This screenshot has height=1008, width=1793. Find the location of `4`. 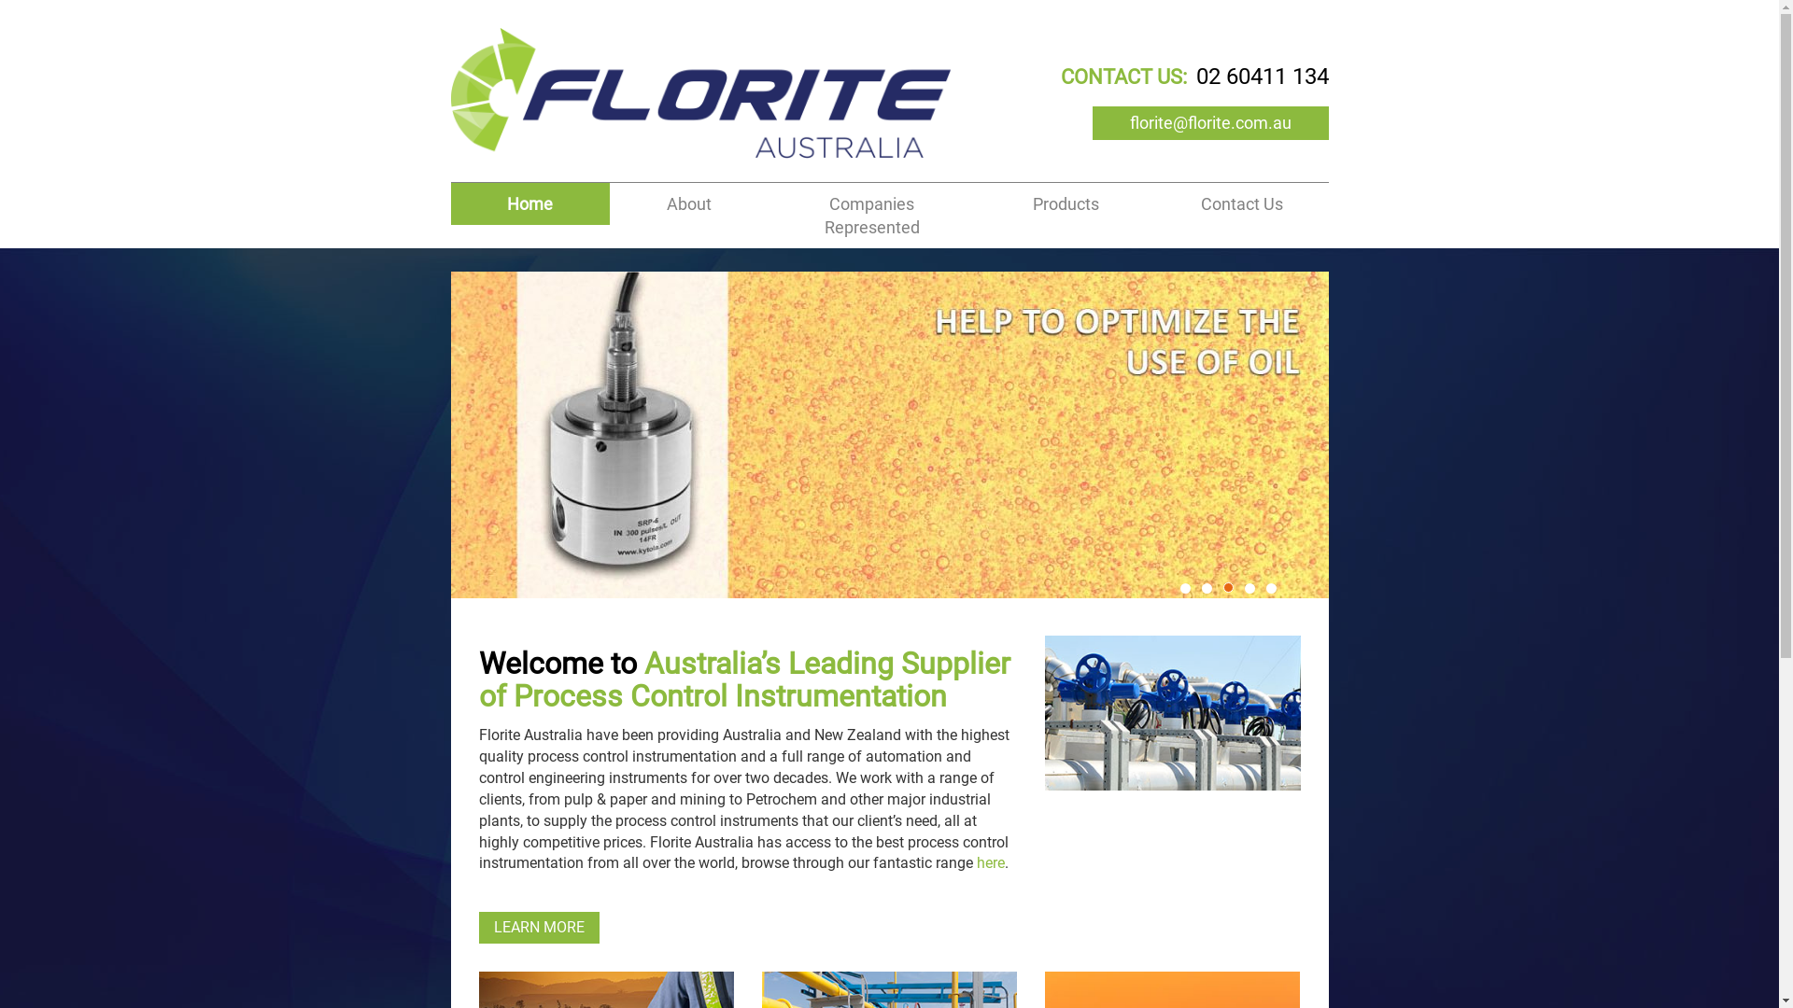

4 is located at coordinates (1249, 588).